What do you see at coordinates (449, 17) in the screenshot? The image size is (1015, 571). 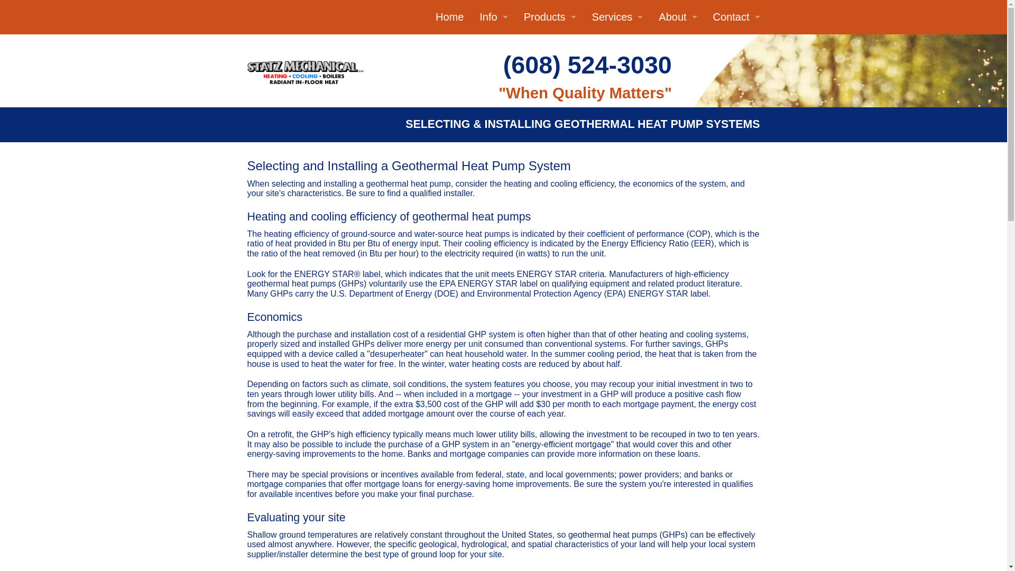 I see `Home` at bounding box center [449, 17].